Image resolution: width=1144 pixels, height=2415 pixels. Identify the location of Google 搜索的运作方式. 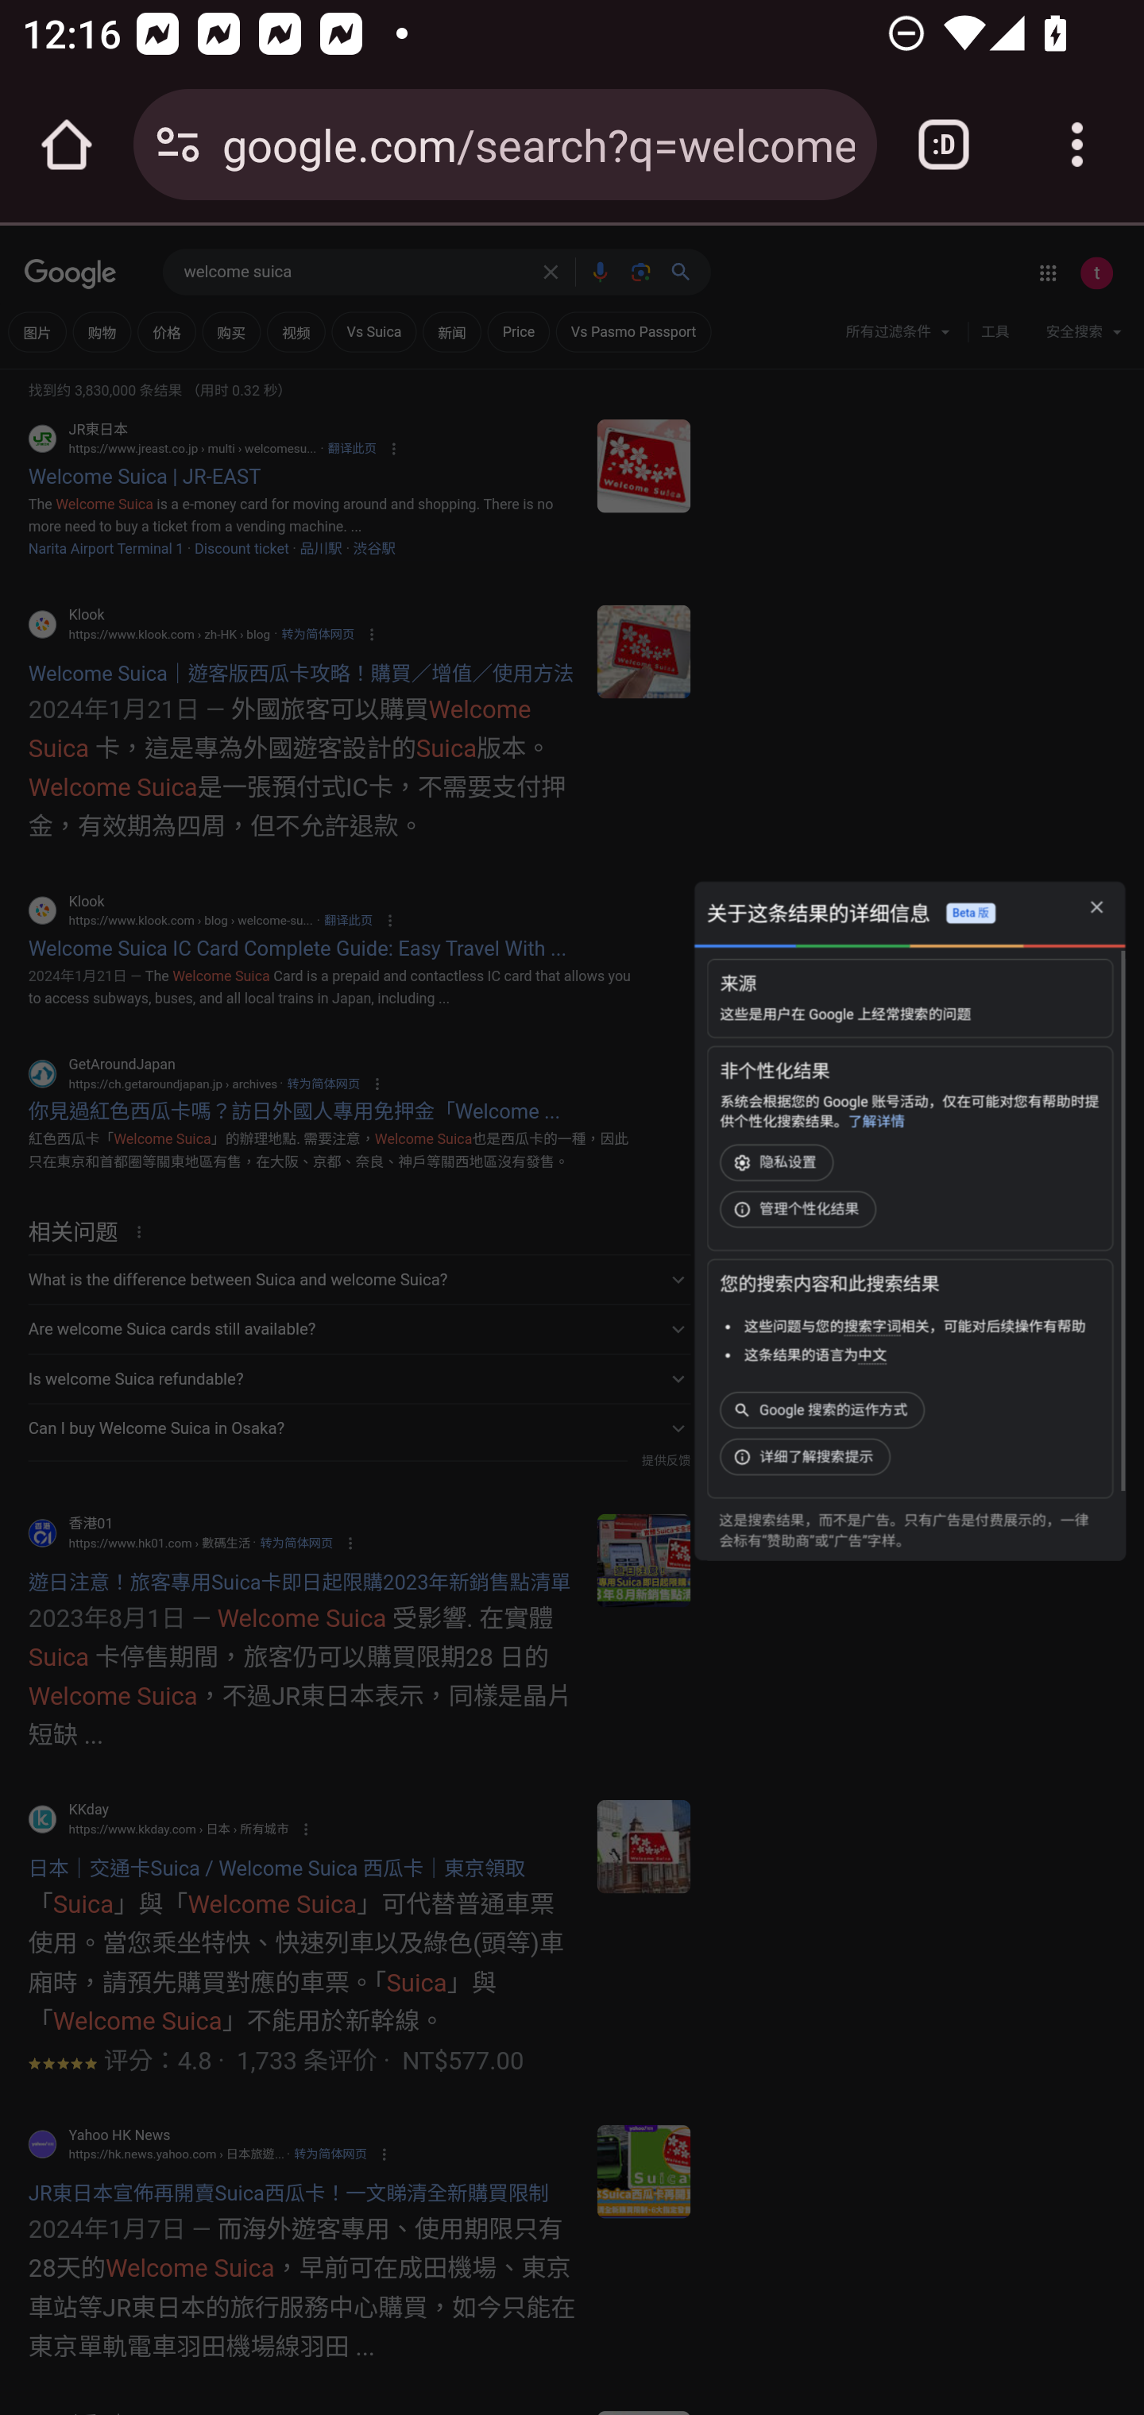
(825, 1409).